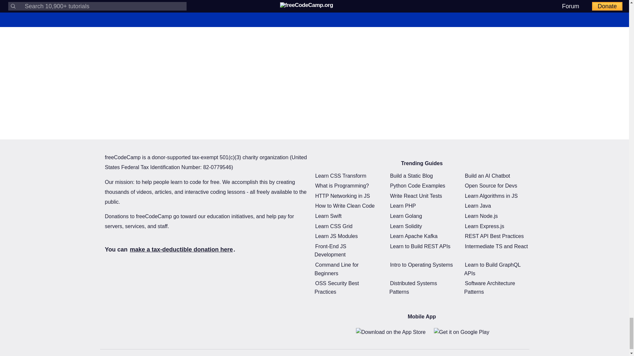 The width and height of the screenshot is (634, 356). What do you see at coordinates (478, 206) in the screenshot?
I see `Learn Java` at bounding box center [478, 206].